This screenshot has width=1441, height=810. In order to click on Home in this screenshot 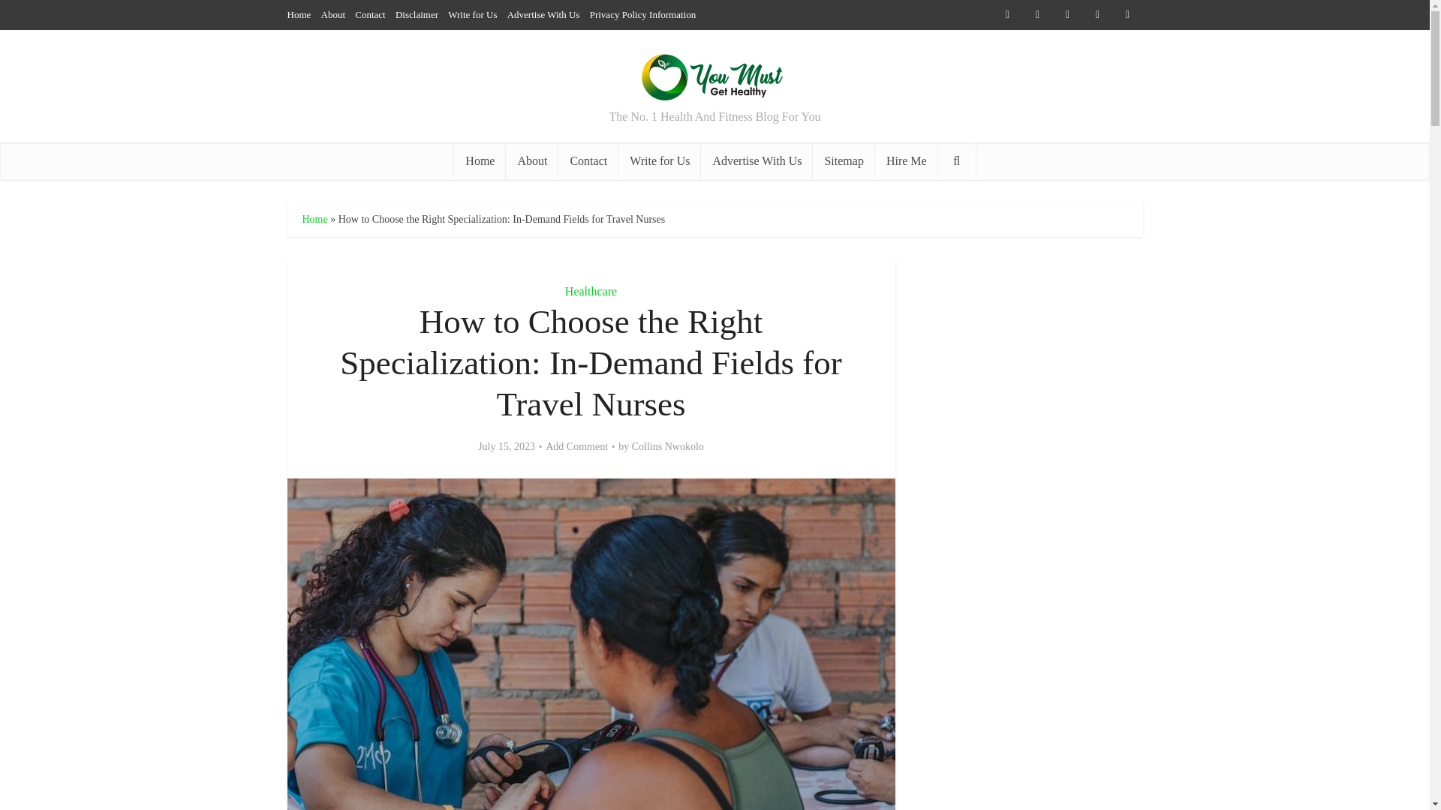, I will do `click(314, 219)`.